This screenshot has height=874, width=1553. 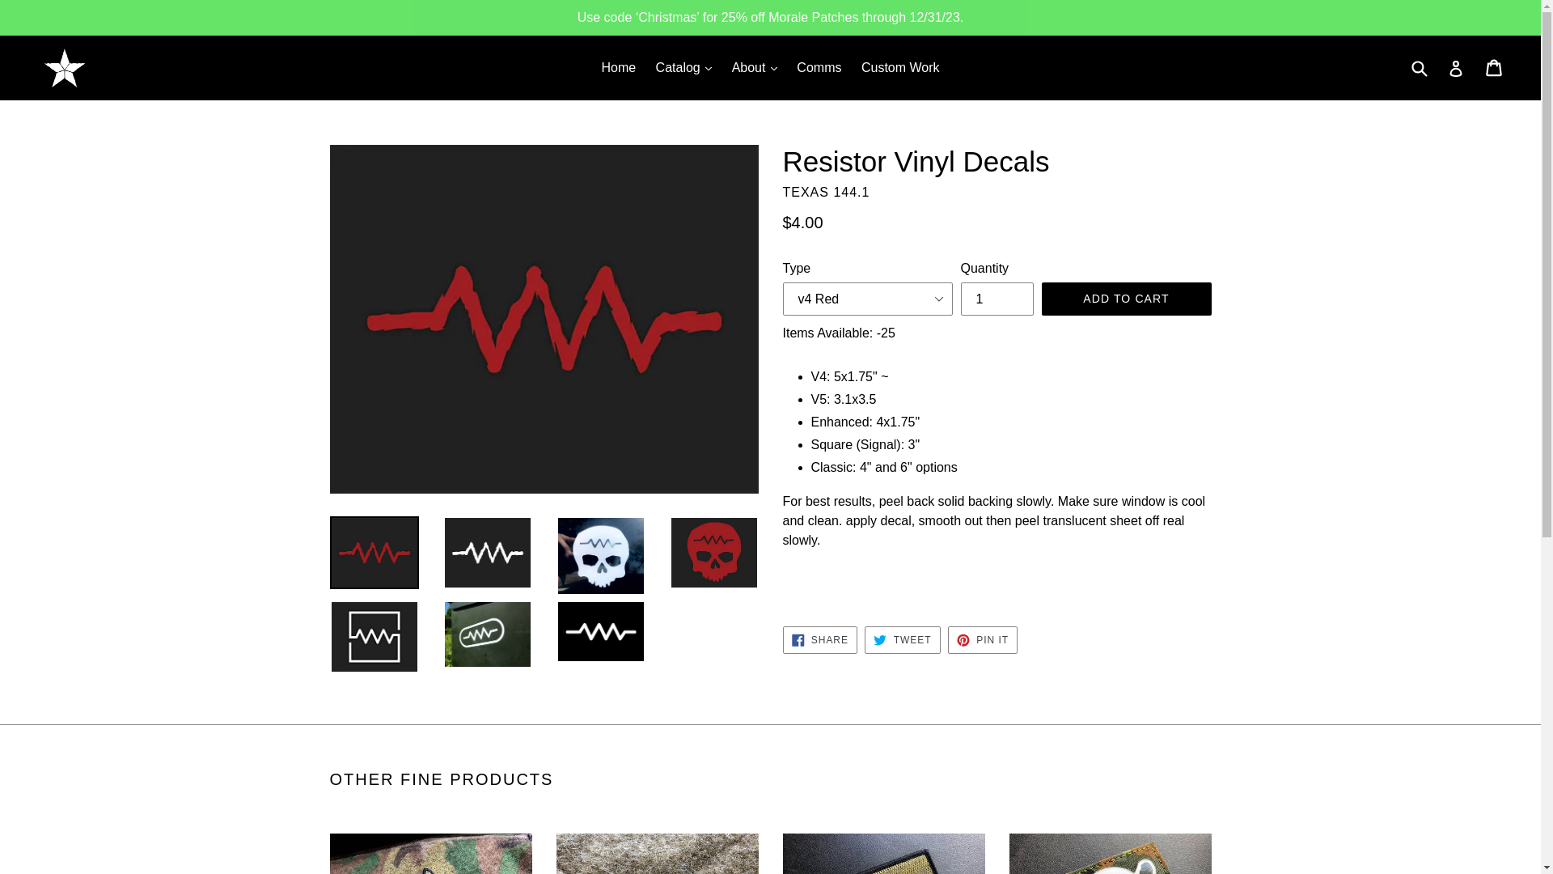 What do you see at coordinates (618, 68) in the screenshot?
I see `Home` at bounding box center [618, 68].